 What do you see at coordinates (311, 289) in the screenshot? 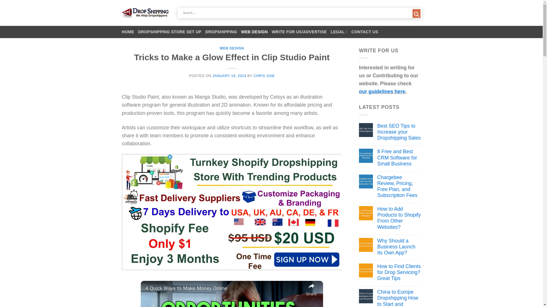
I see `Share` at bounding box center [311, 289].